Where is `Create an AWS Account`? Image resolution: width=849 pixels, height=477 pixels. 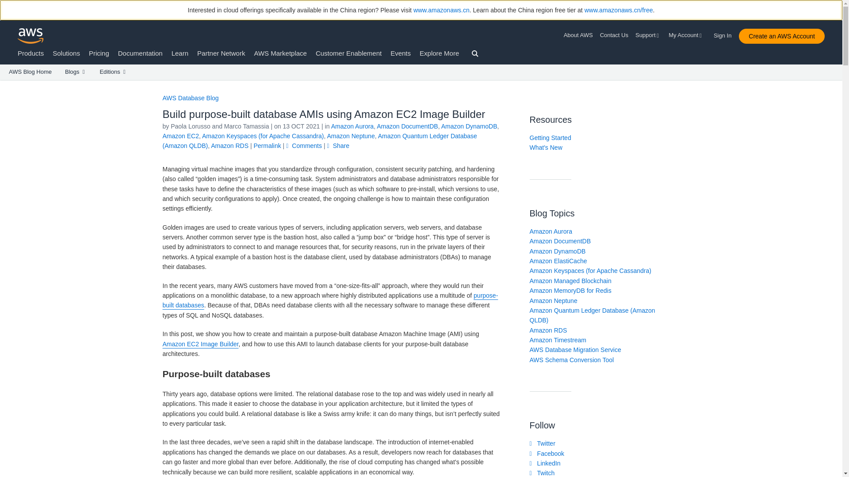
Create an AWS Account is located at coordinates (781, 36).